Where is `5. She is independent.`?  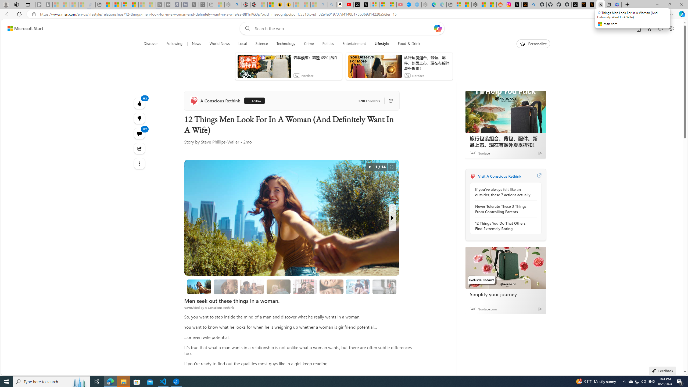
5. She is independent. is located at coordinates (332, 286).